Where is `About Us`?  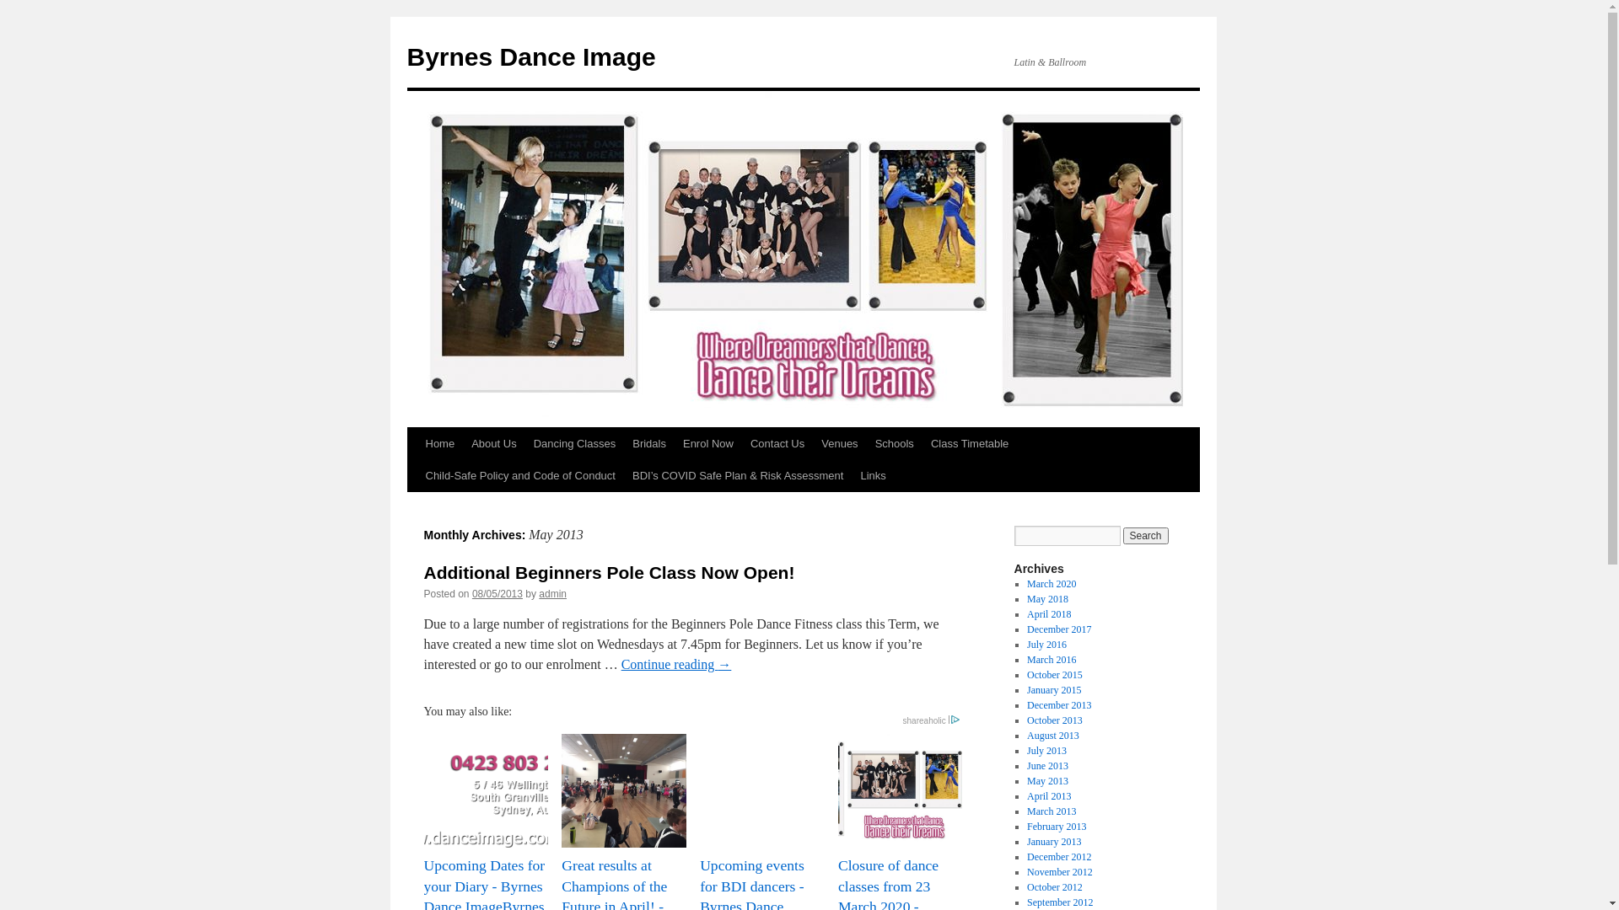 About Us is located at coordinates (494, 444).